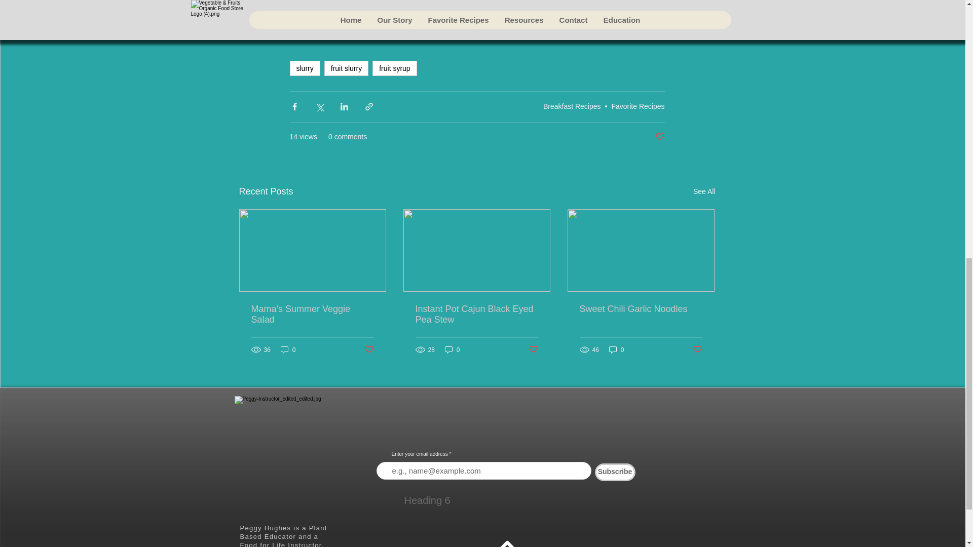 Image resolution: width=973 pixels, height=547 pixels. I want to click on Mama's Summer Veggie Salad, so click(312, 314).